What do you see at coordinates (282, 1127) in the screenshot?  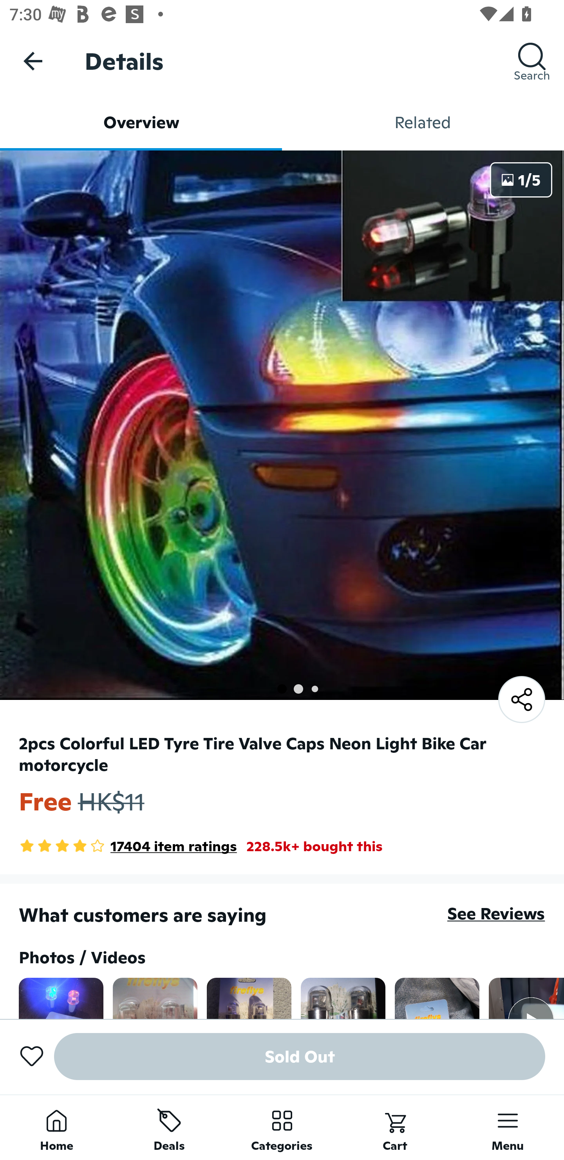 I see `Categories` at bounding box center [282, 1127].